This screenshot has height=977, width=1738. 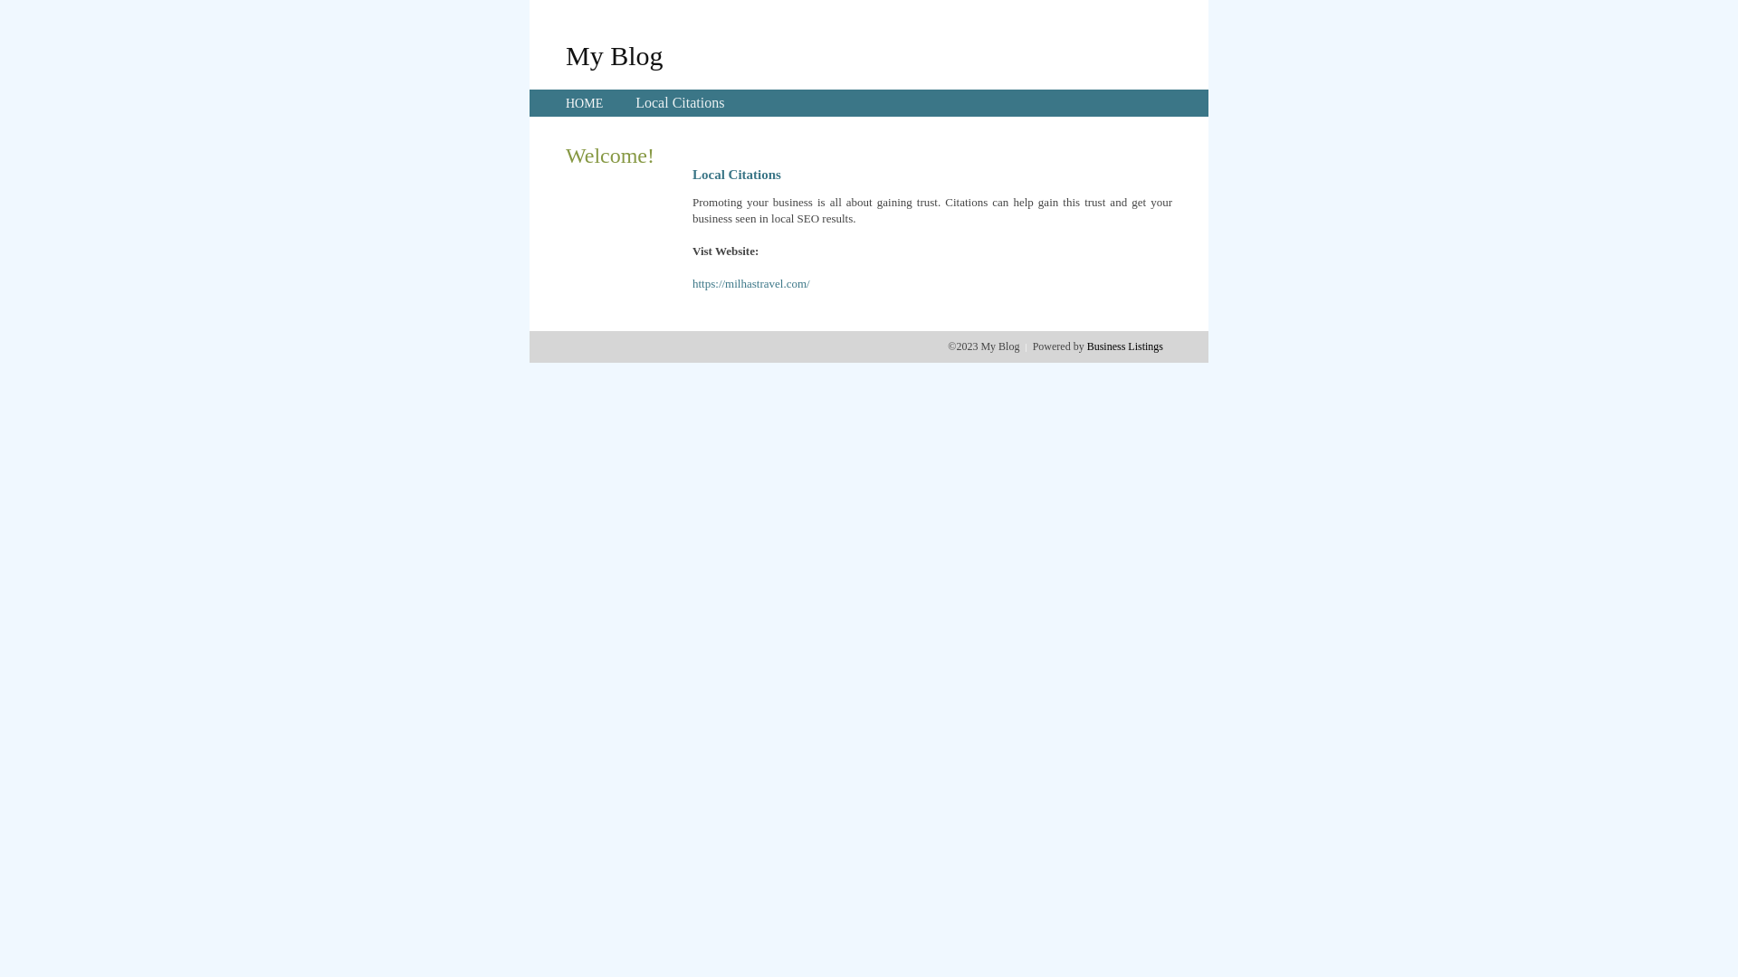 I want to click on https://milhastravel.com/, so click(x=751, y=284).